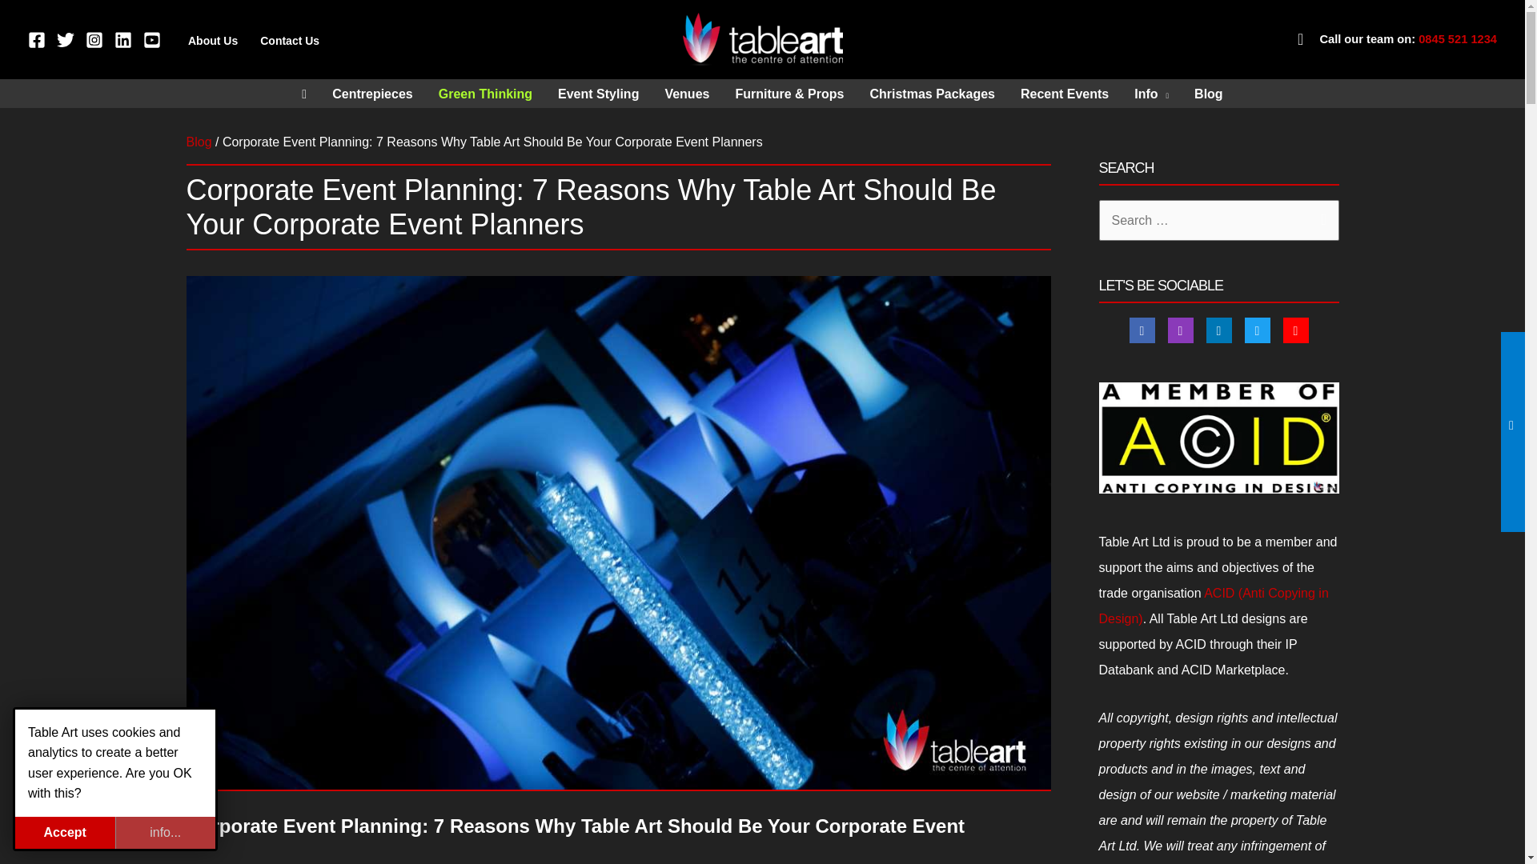 The image size is (1537, 864). Describe the element at coordinates (290, 40) in the screenshot. I see `Contact Us` at that location.